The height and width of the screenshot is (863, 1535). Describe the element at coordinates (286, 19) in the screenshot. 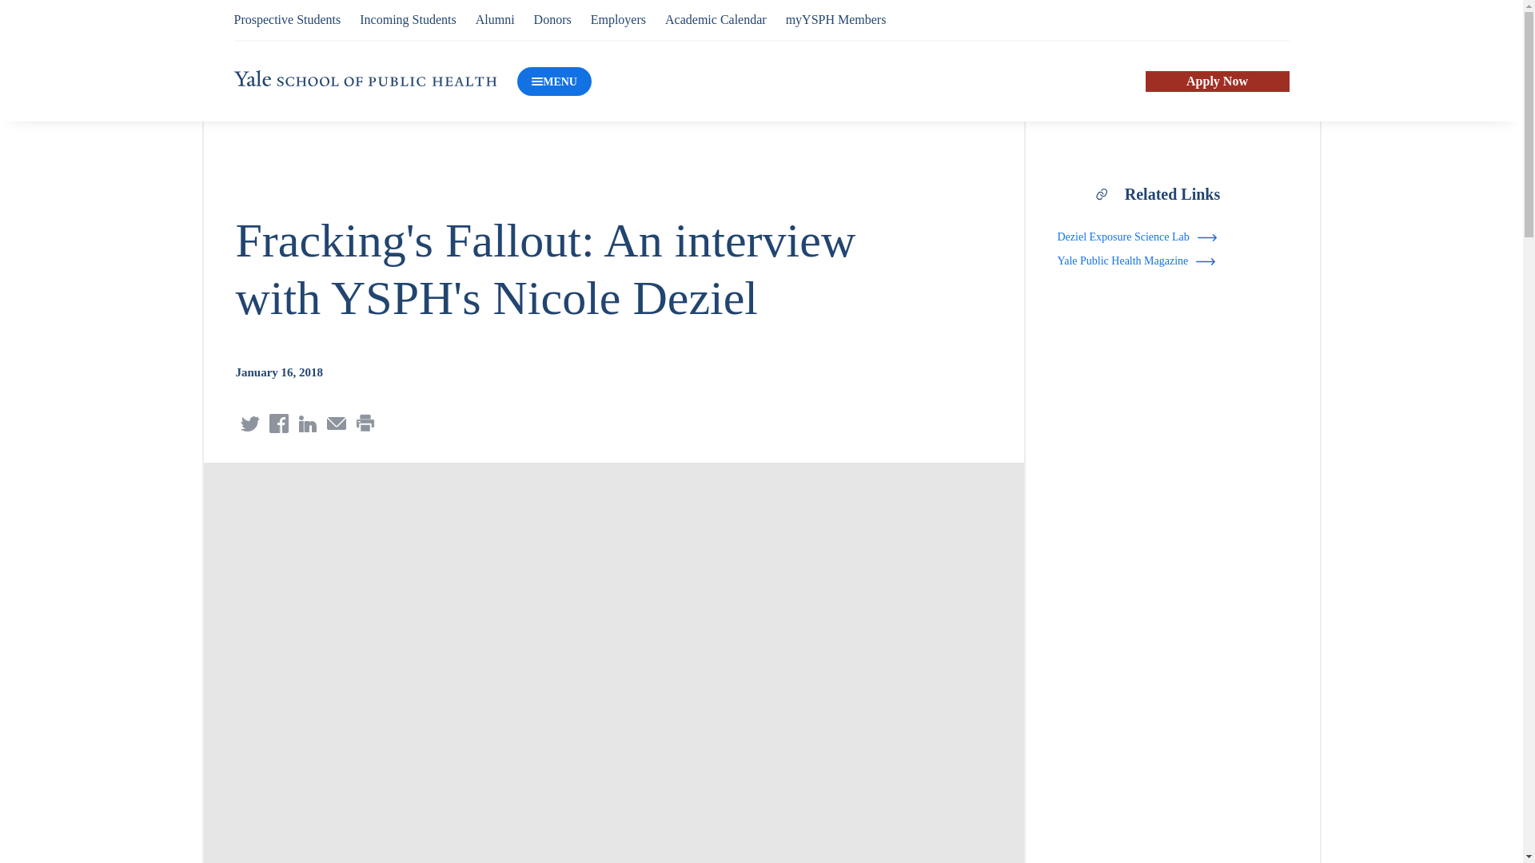

I see `Prospective Students` at that location.